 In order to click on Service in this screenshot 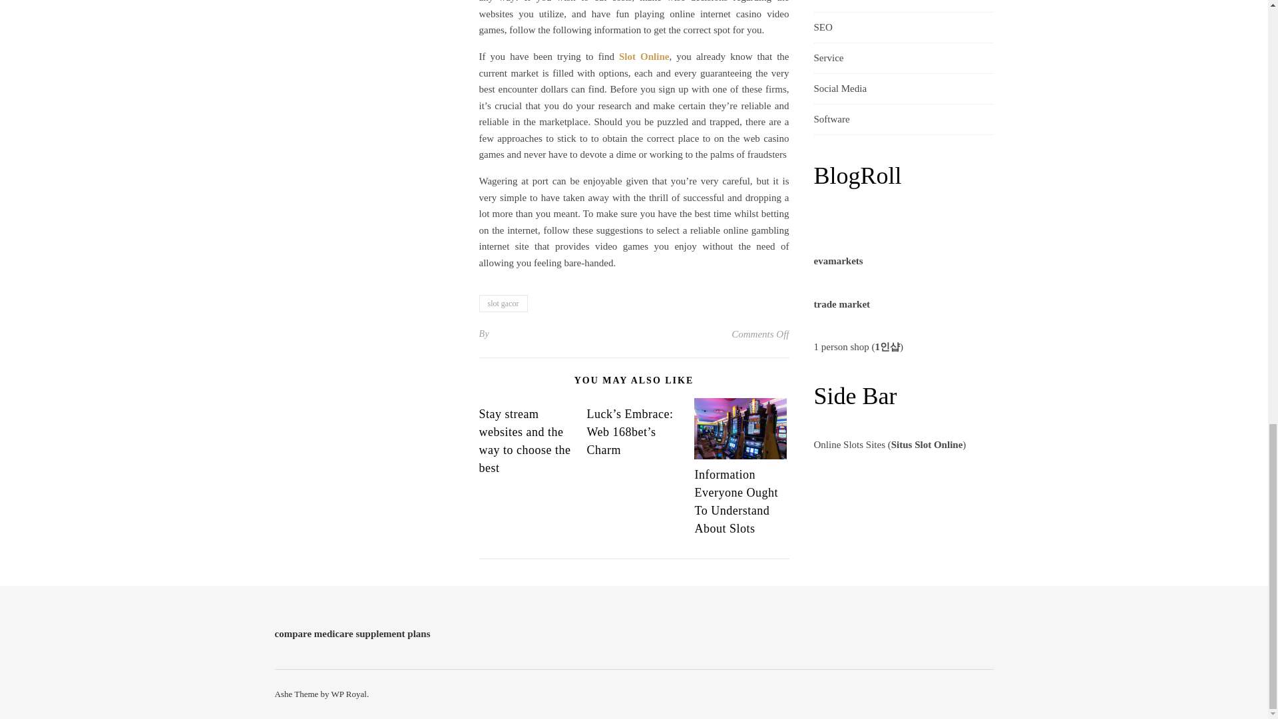, I will do `click(828, 58)`.